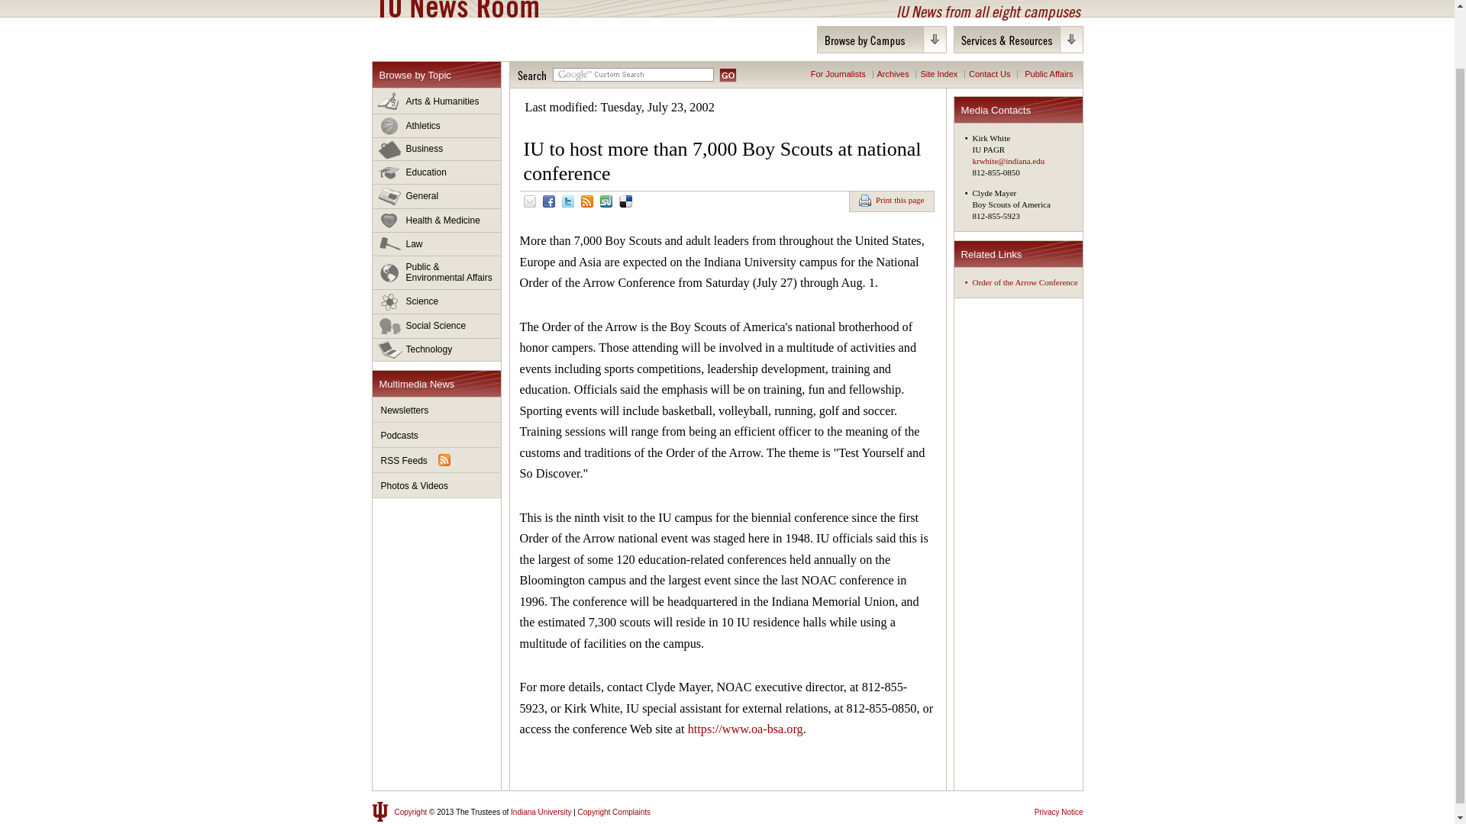  I want to click on Law, so click(437, 244).